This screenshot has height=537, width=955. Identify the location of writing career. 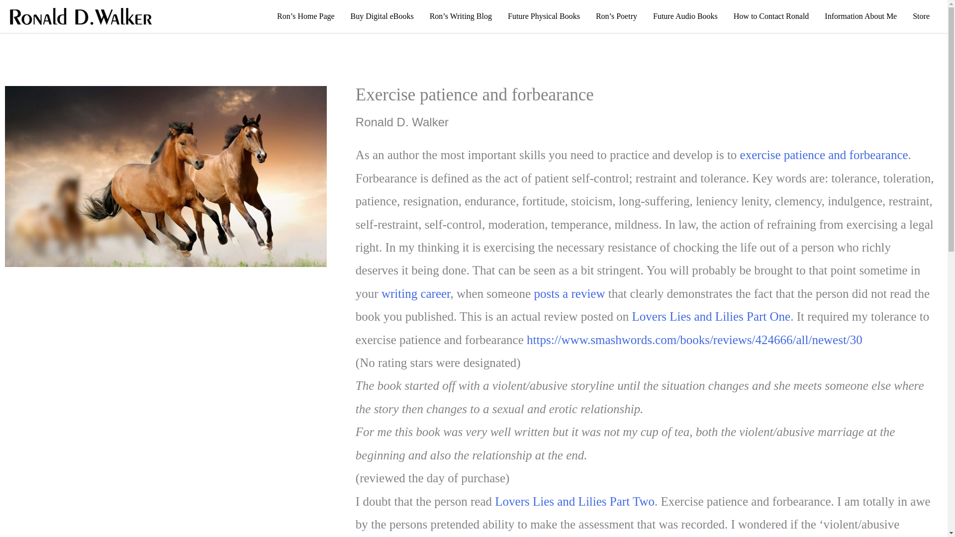
(416, 293).